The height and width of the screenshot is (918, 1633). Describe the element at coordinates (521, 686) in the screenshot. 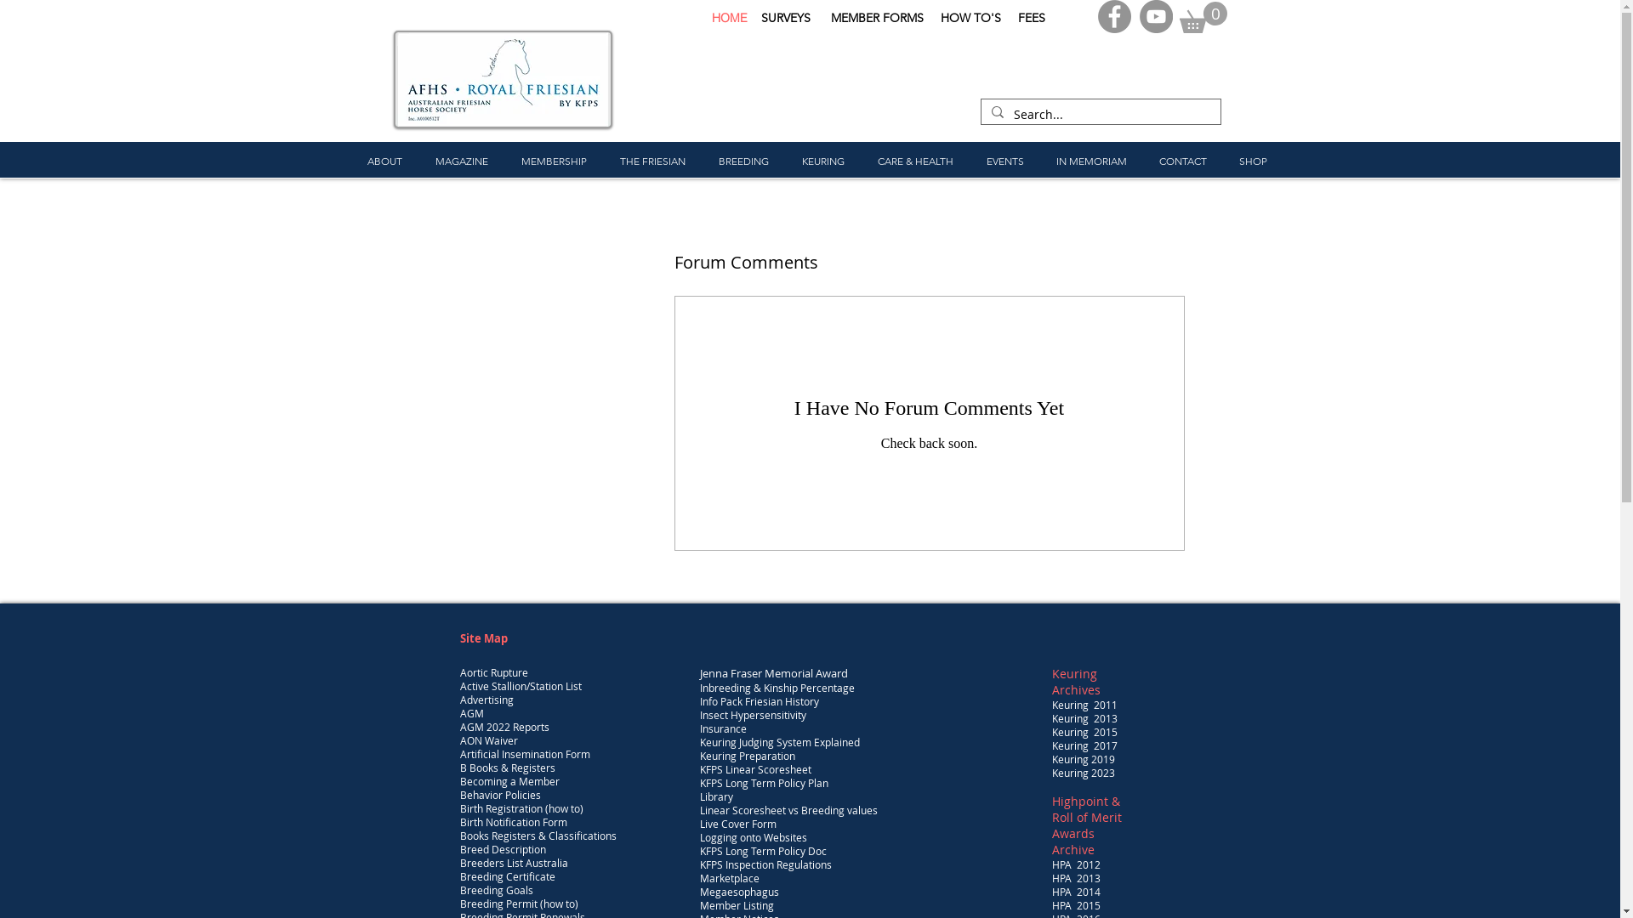

I see `Active Stallion/Station List` at that location.